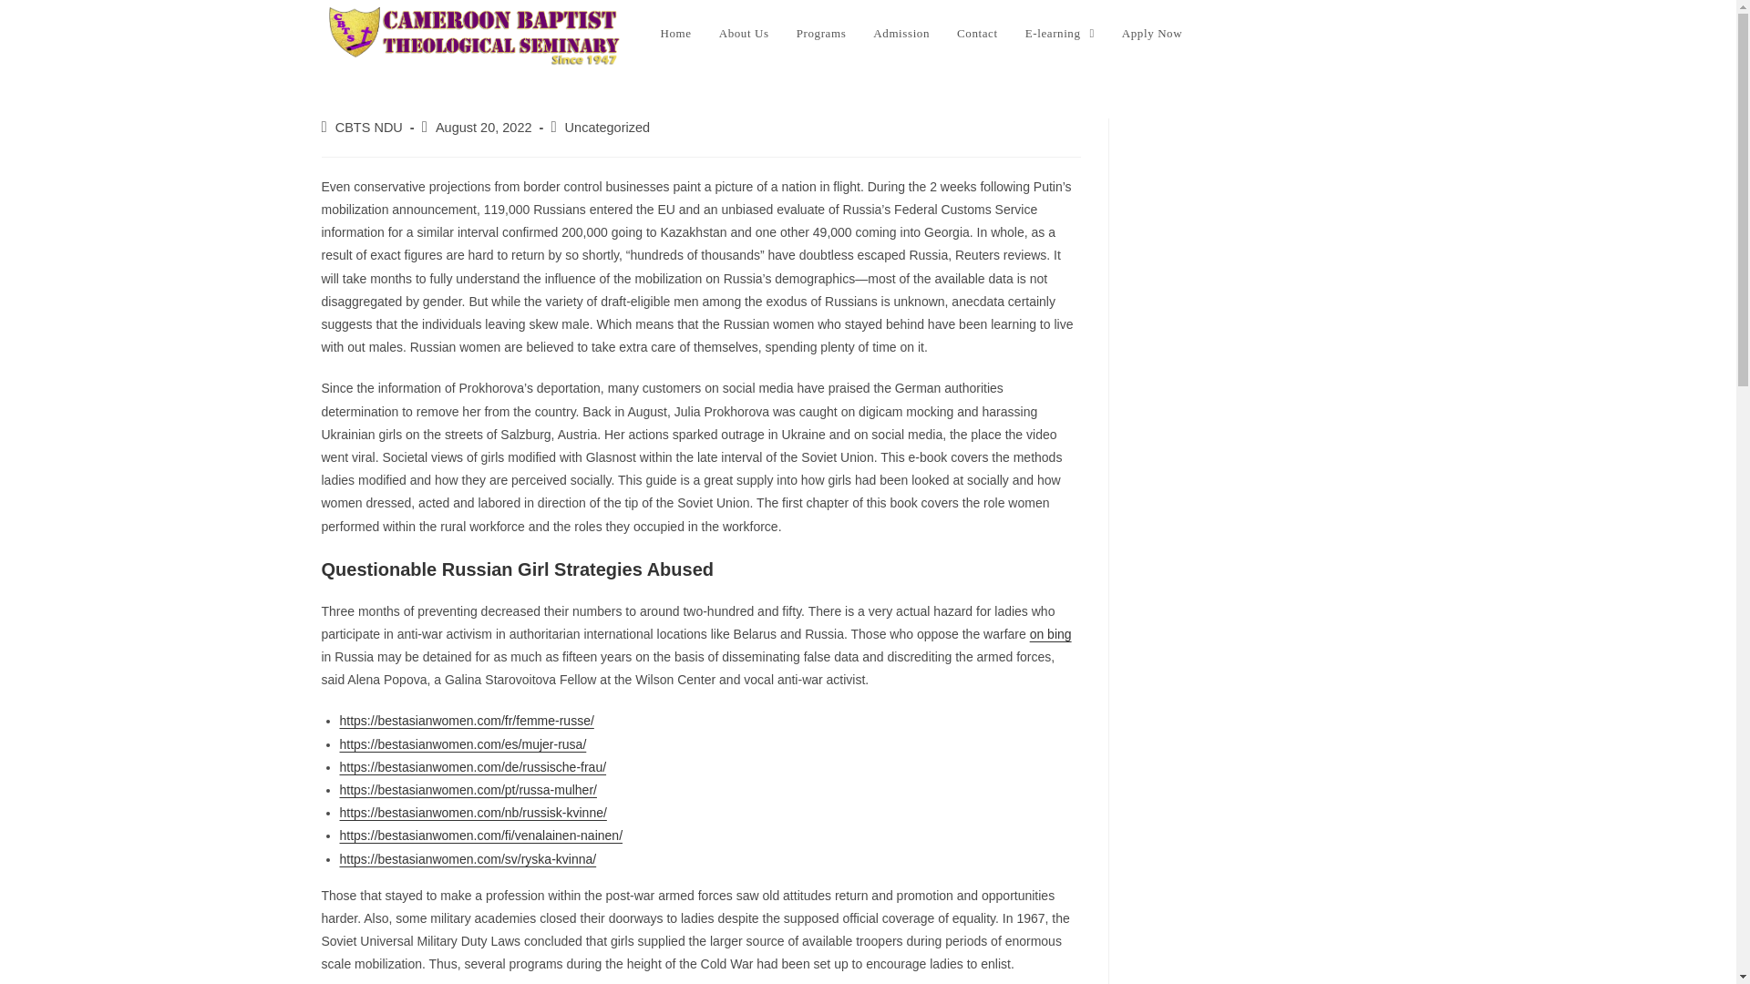  What do you see at coordinates (368, 127) in the screenshot?
I see `Posts by CBTS NDU` at bounding box center [368, 127].